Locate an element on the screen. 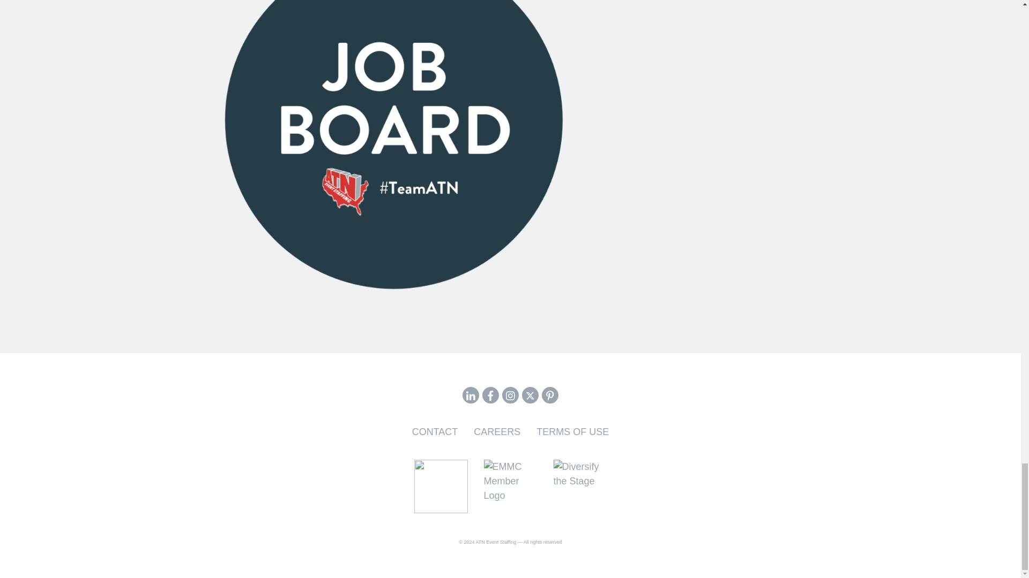  CONTACT is located at coordinates (435, 431).